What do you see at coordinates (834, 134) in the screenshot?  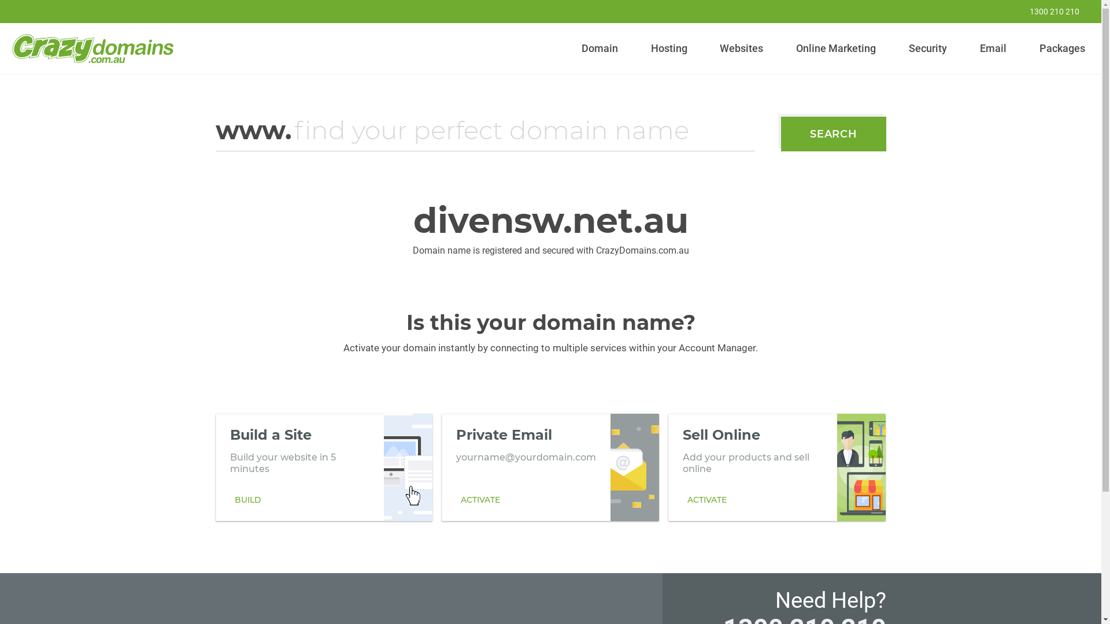 I see `SEARCH` at bounding box center [834, 134].